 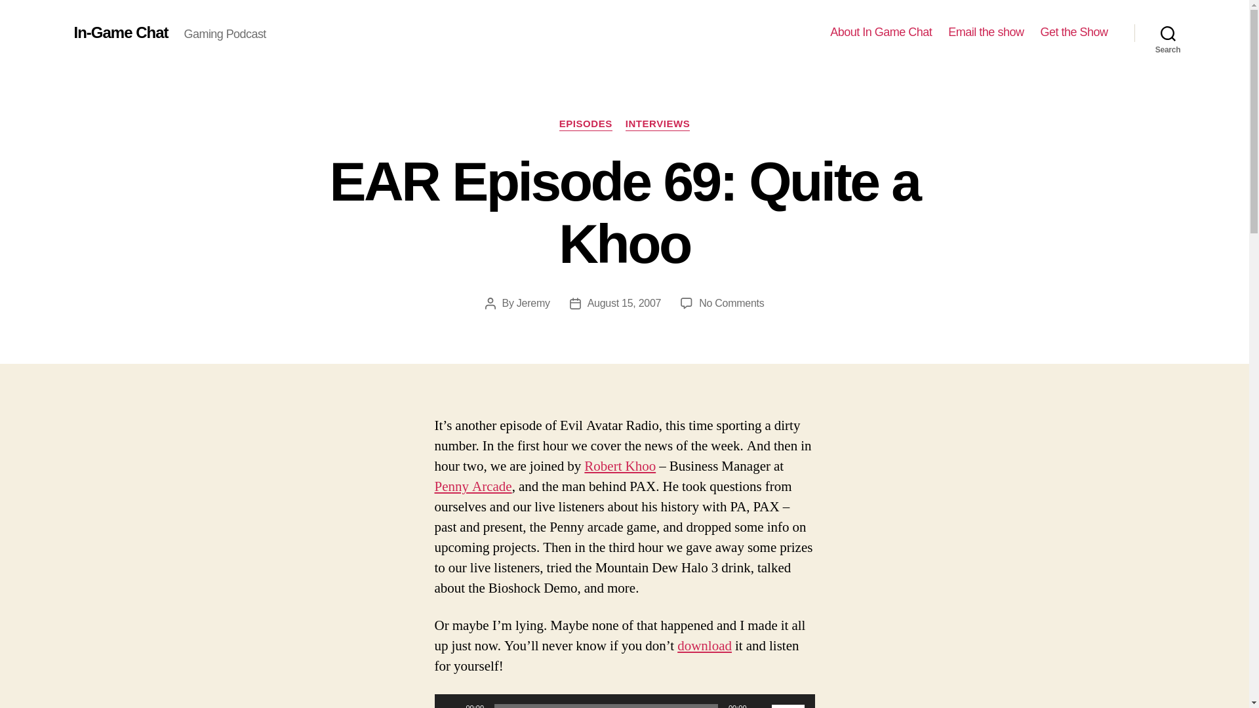 I want to click on About In Game Chat, so click(x=880, y=32).